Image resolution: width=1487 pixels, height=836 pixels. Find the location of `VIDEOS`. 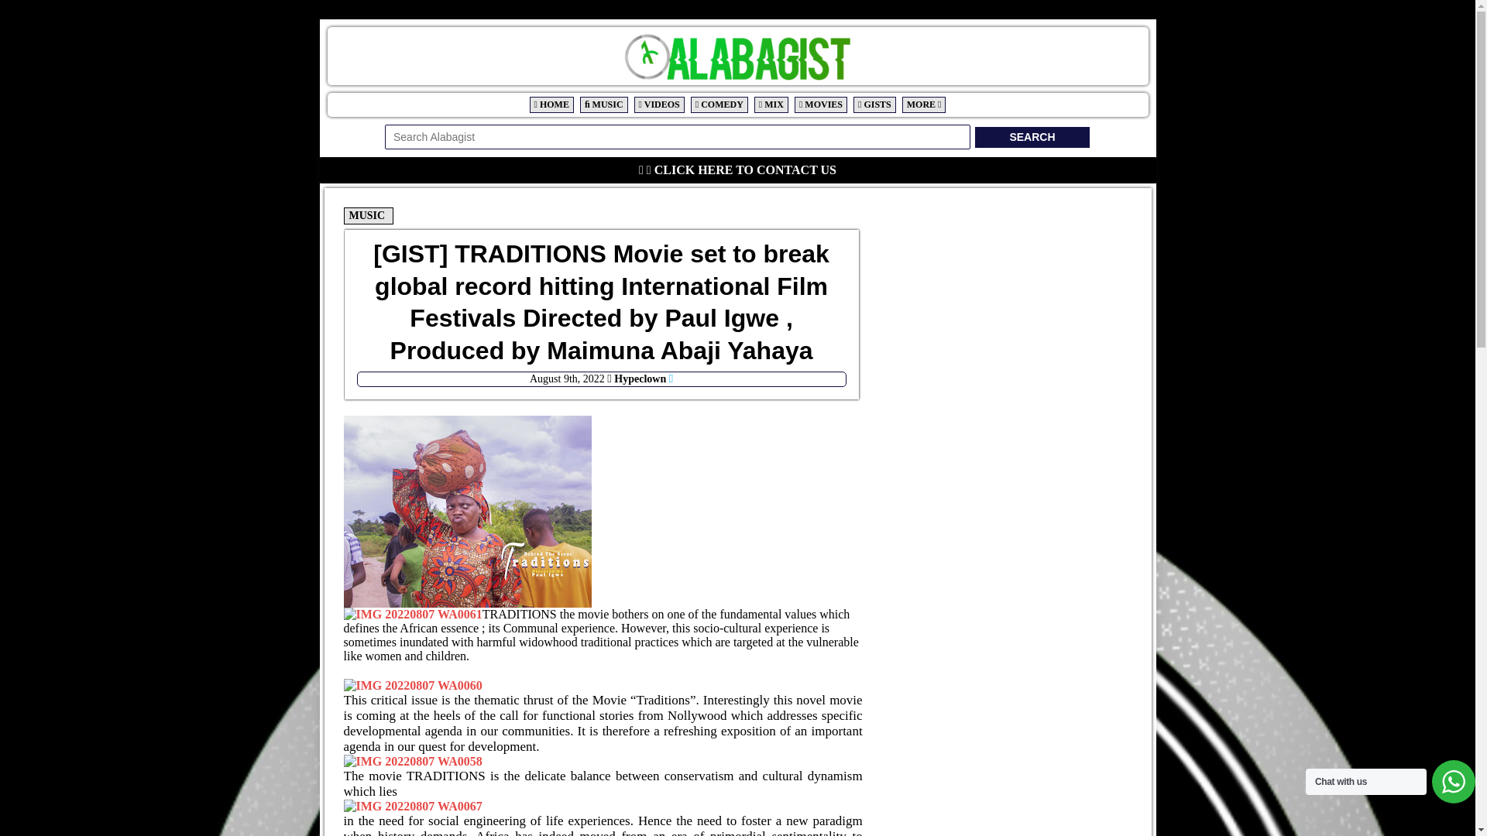

VIDEOS is located at coordinates (659, 104).